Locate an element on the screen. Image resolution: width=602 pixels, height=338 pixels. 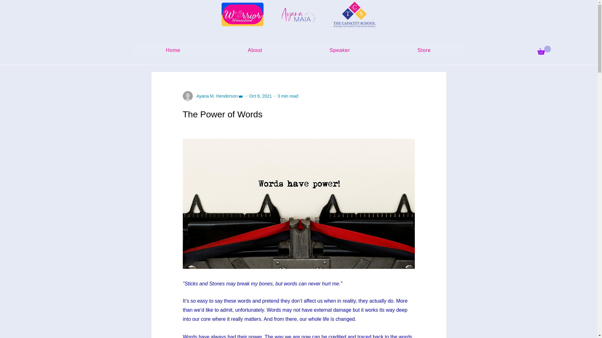
Speaker is located at coordinates (340, 50).